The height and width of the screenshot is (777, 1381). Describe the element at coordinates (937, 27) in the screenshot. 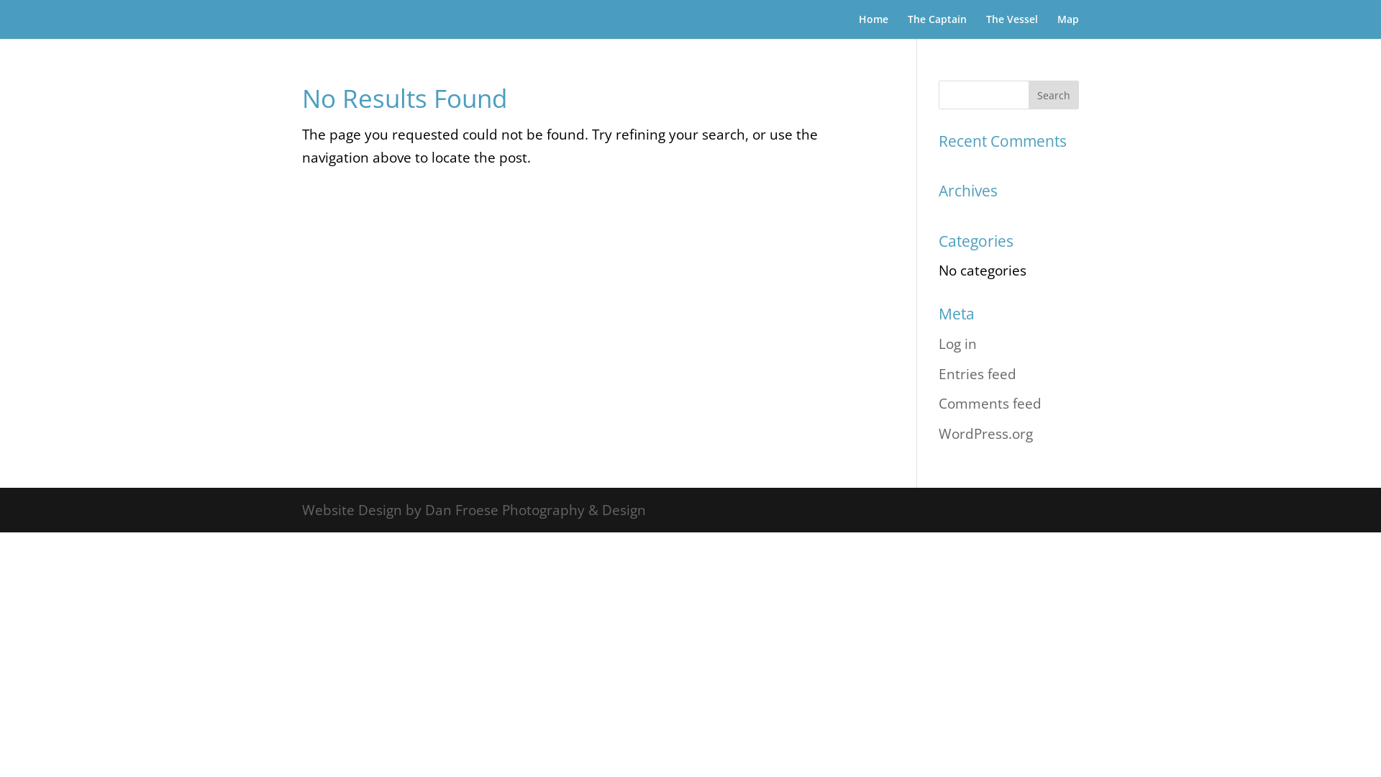

I see `The Captain` at that location.